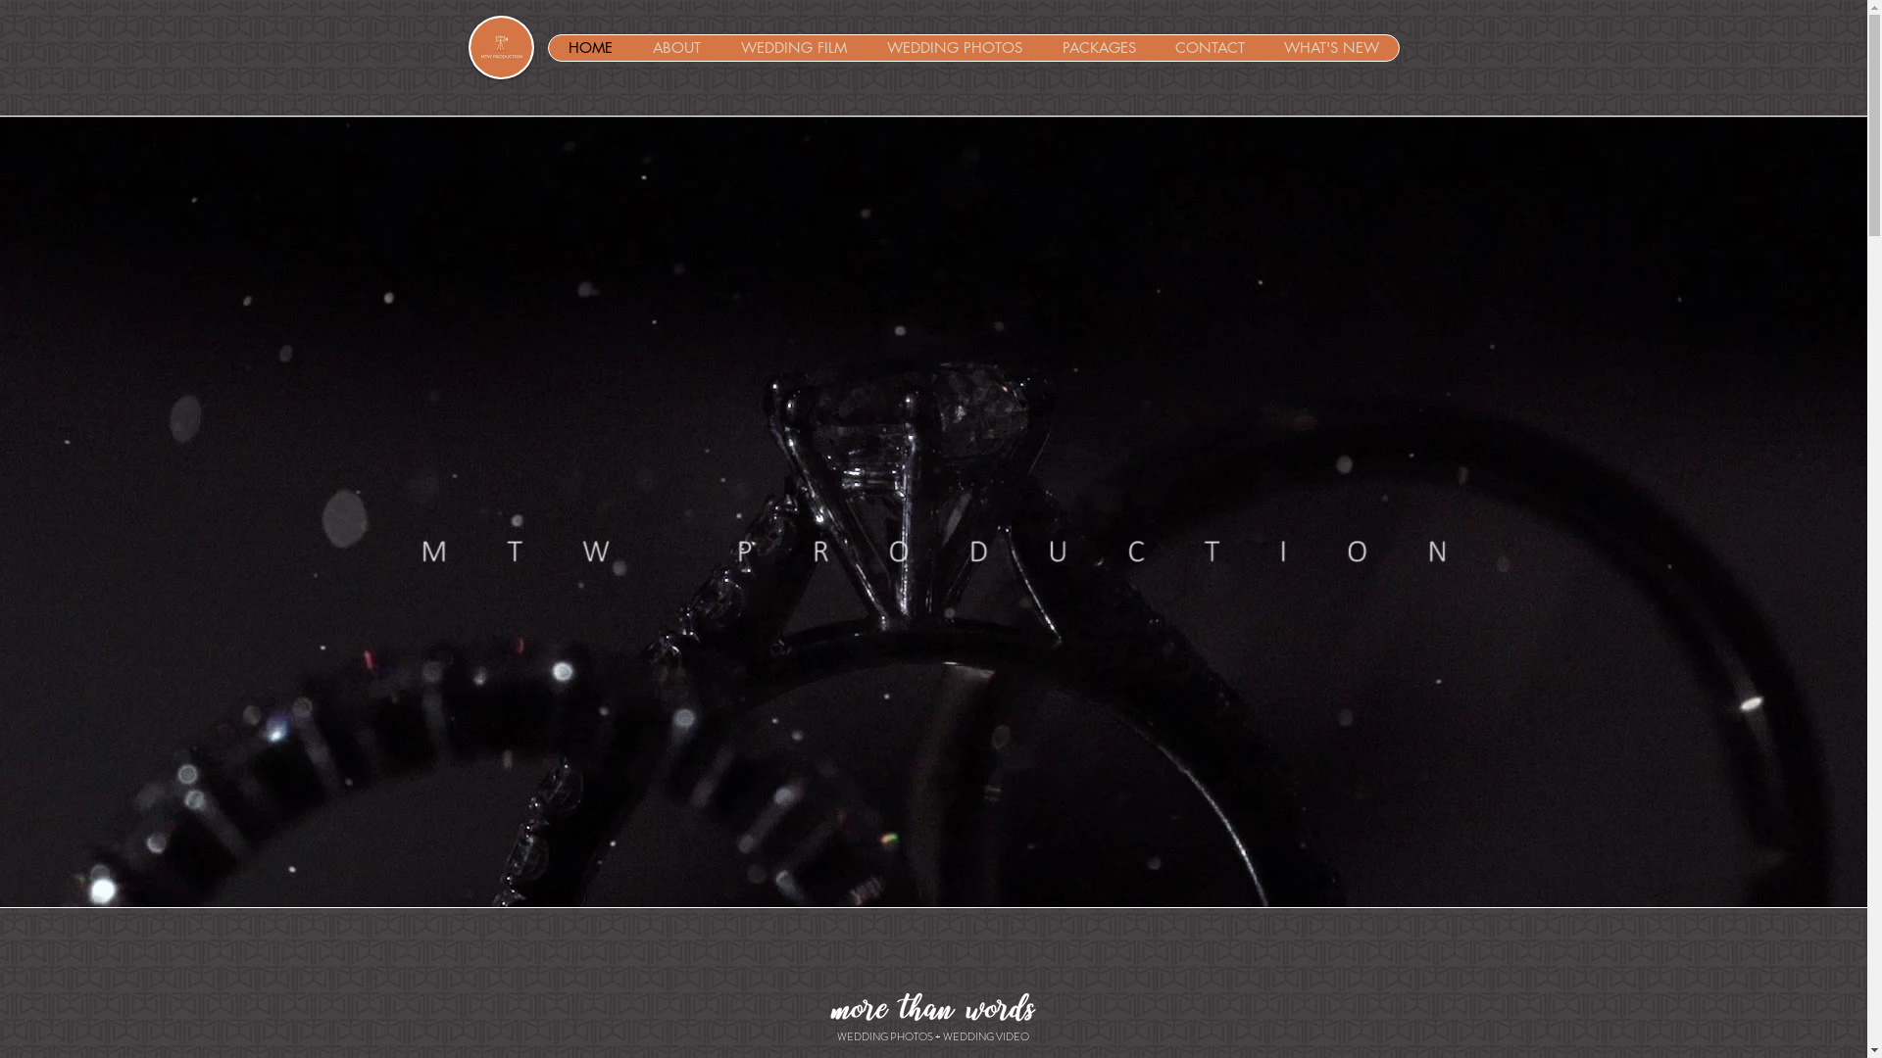 The height and width of the screenshot is (1058, 1882). I want to click on CONTACT, so click(1210, 48).